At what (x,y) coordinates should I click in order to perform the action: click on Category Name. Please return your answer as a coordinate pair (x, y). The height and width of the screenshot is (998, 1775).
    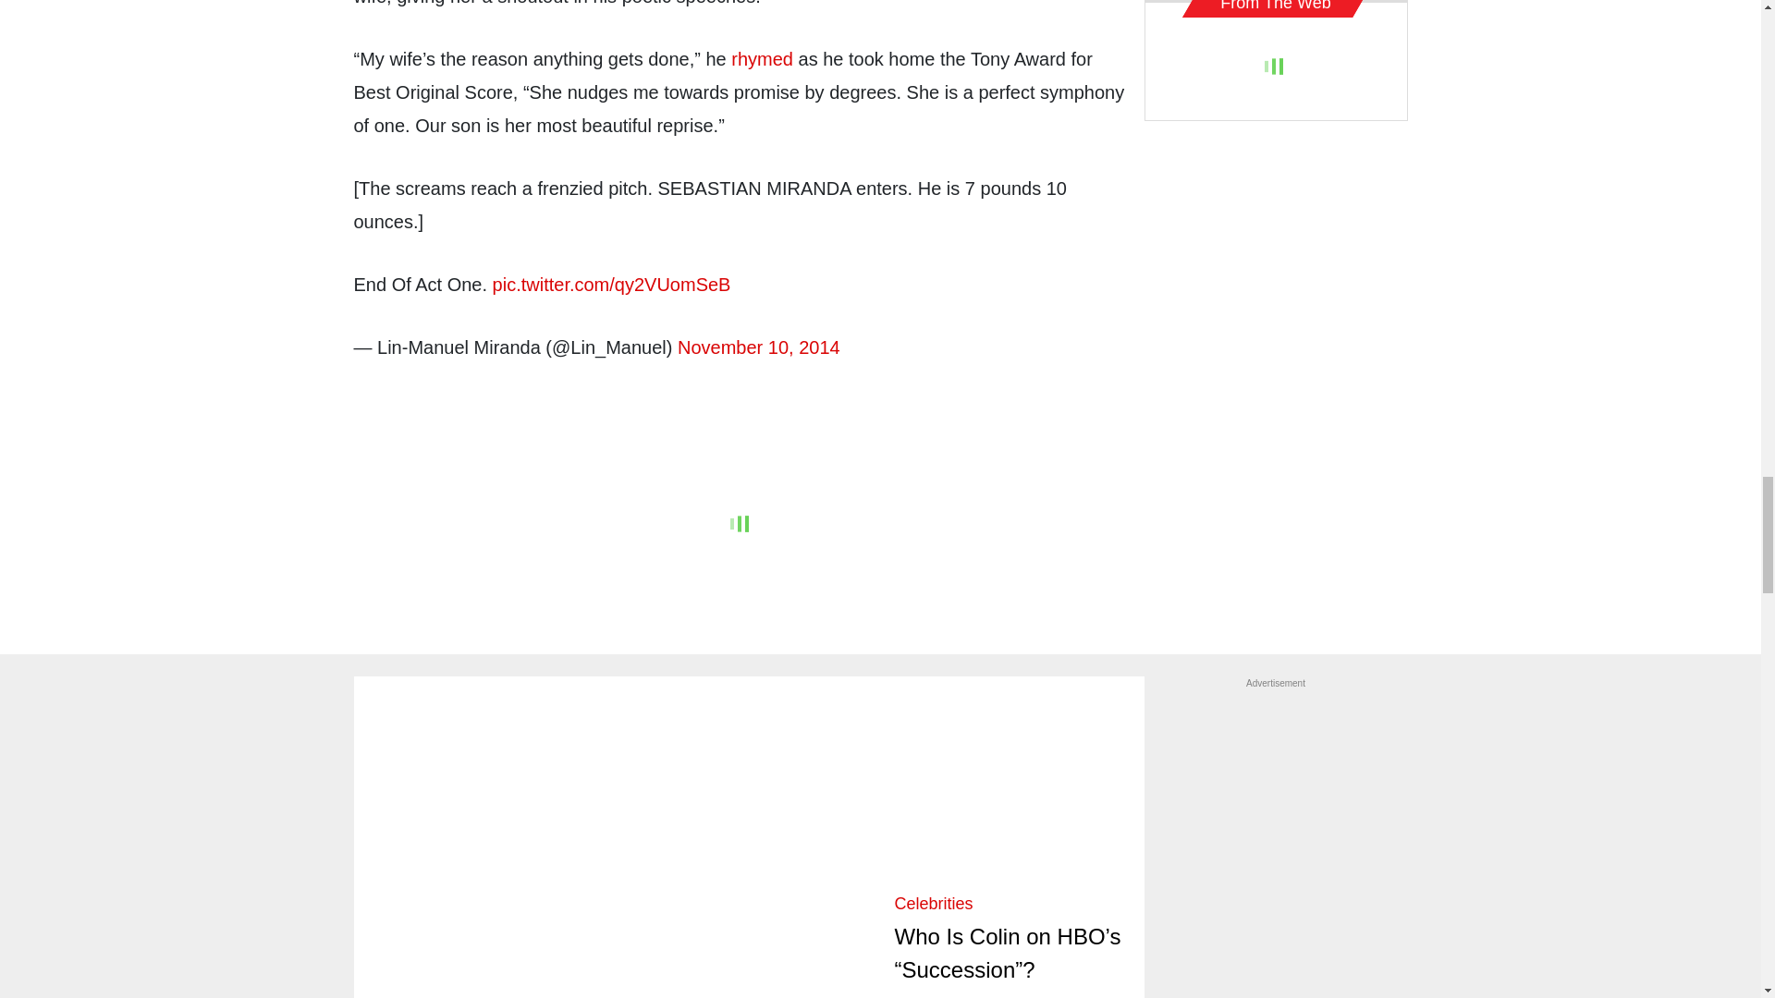
    Looking at the image, I should click on (934, 904).